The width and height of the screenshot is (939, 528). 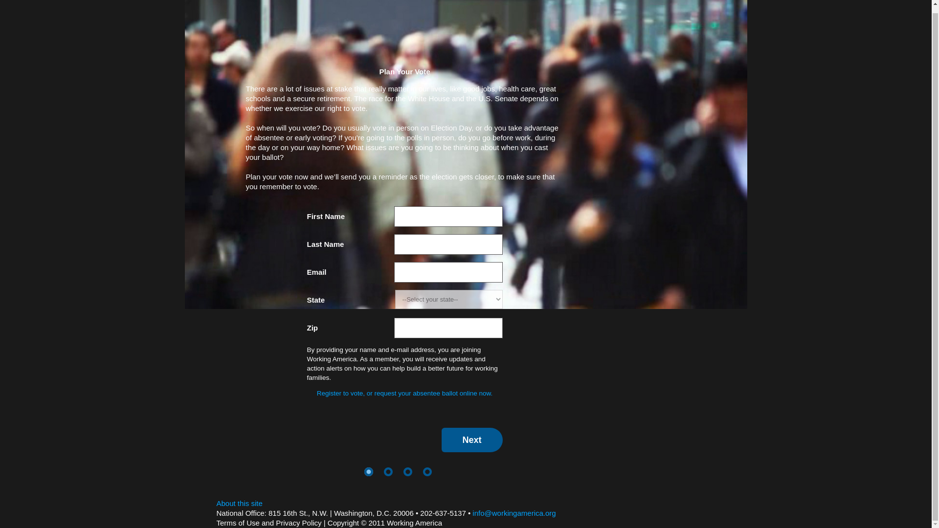 I want to click on About this site, so click(x=239, y=503).